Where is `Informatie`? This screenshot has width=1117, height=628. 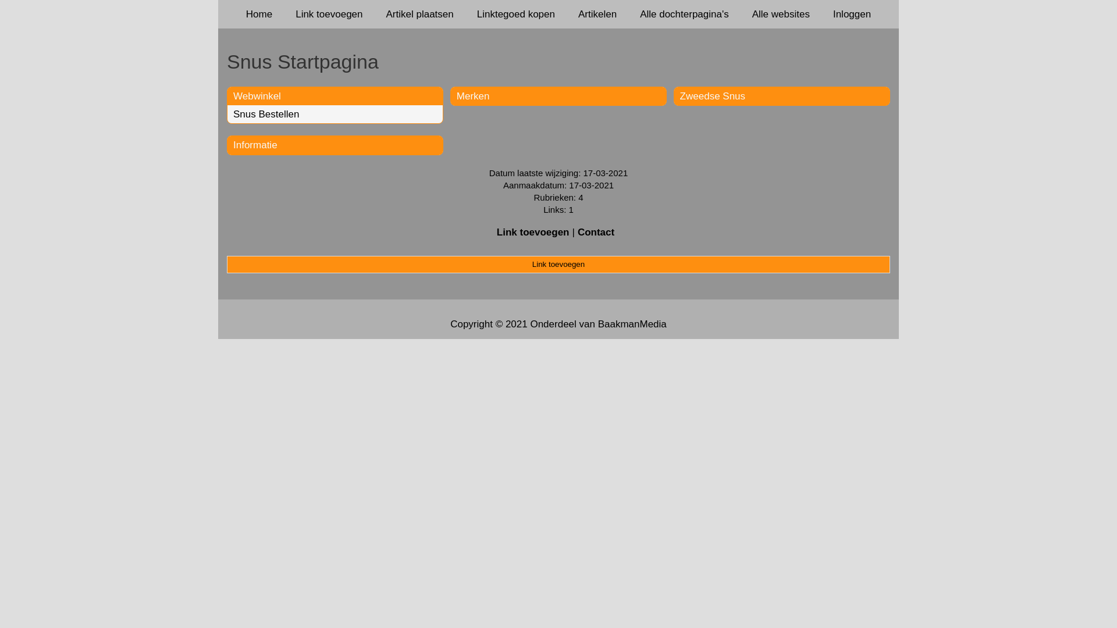
Informatie is located at coordinates (255, 145).